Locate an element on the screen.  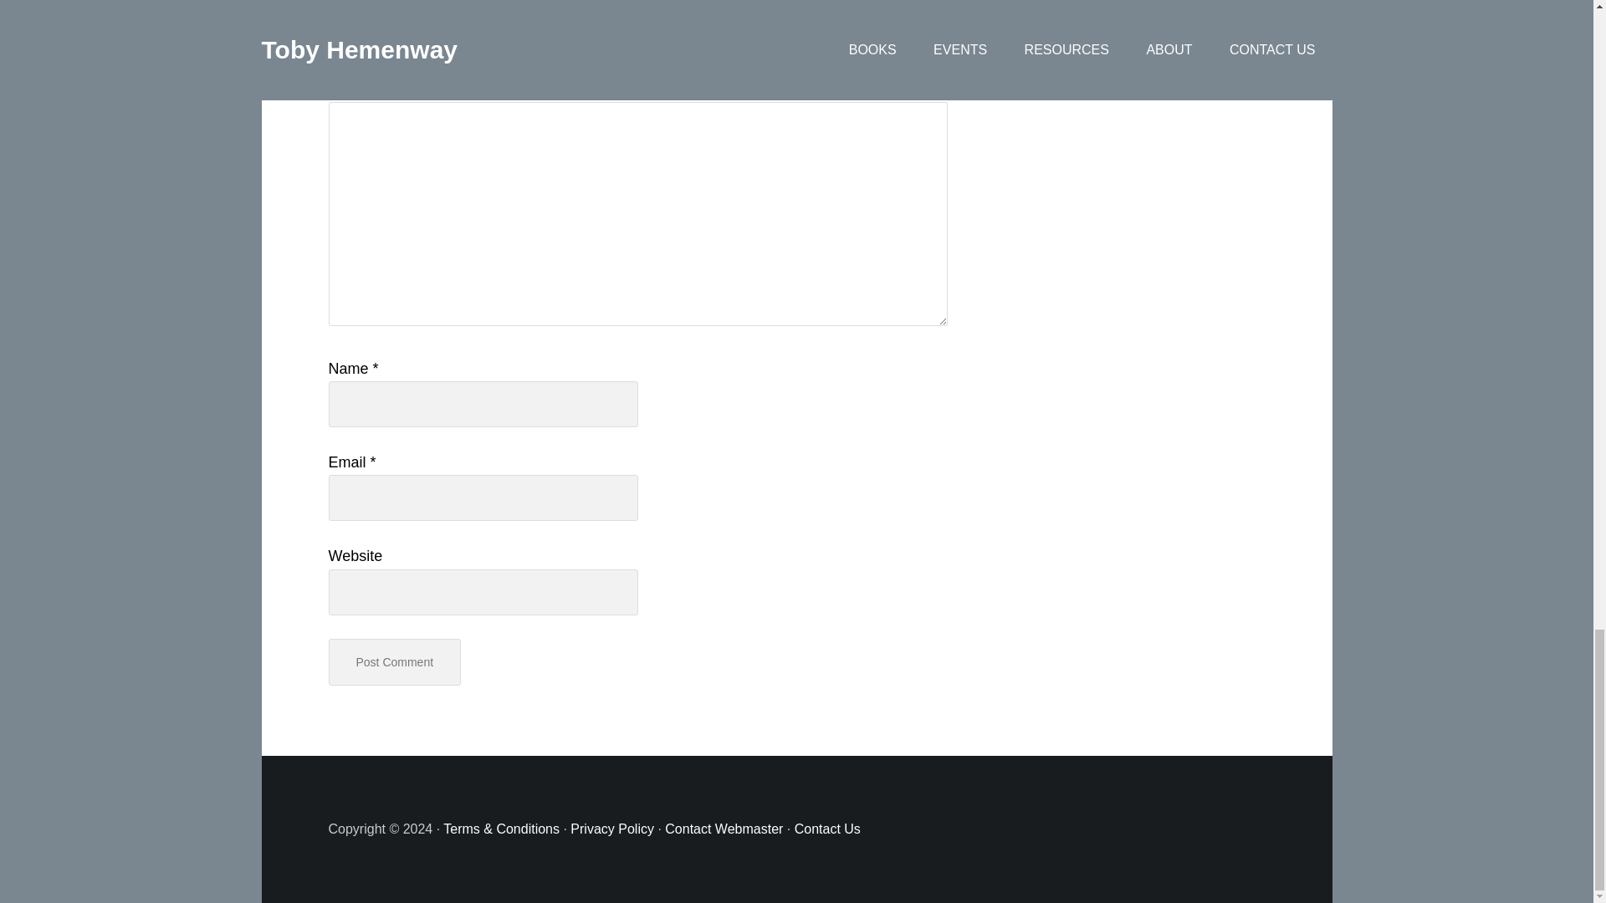
Privacy Policy is located at coordinates (611, 829).